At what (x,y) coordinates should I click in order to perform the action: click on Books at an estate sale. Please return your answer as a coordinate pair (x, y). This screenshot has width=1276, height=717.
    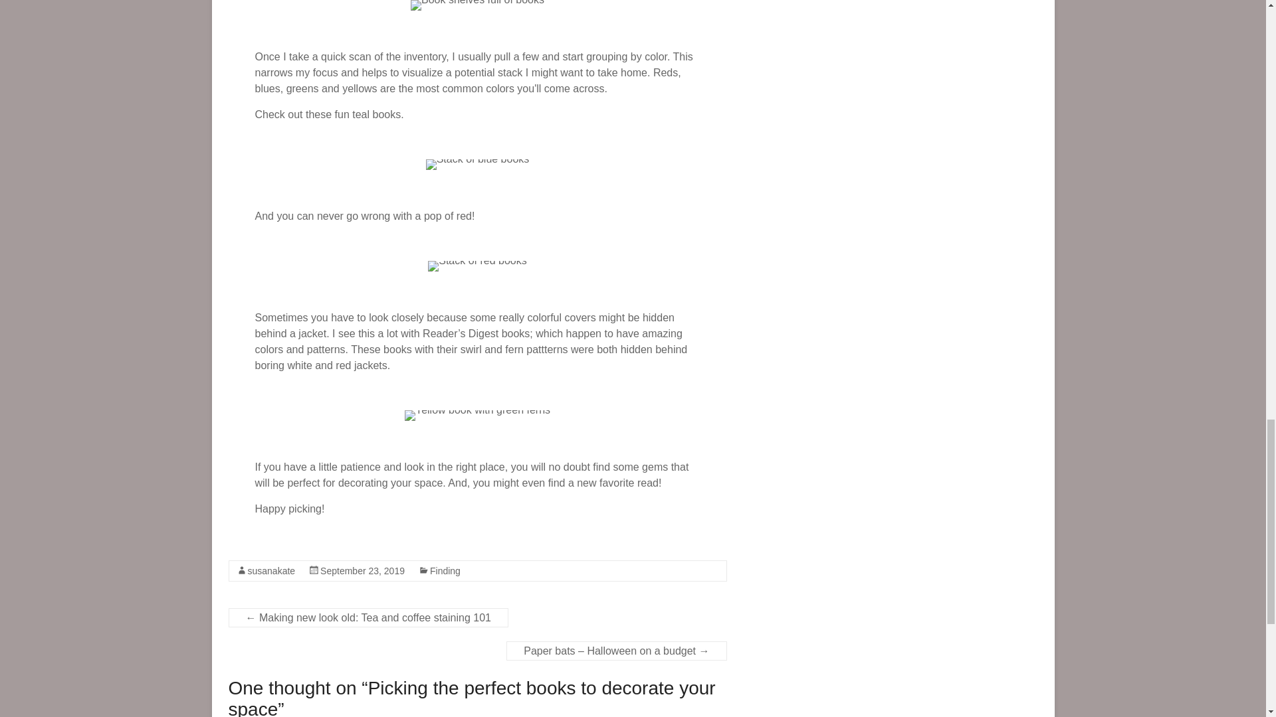
    Looking at the image, I should click on (477, 5).